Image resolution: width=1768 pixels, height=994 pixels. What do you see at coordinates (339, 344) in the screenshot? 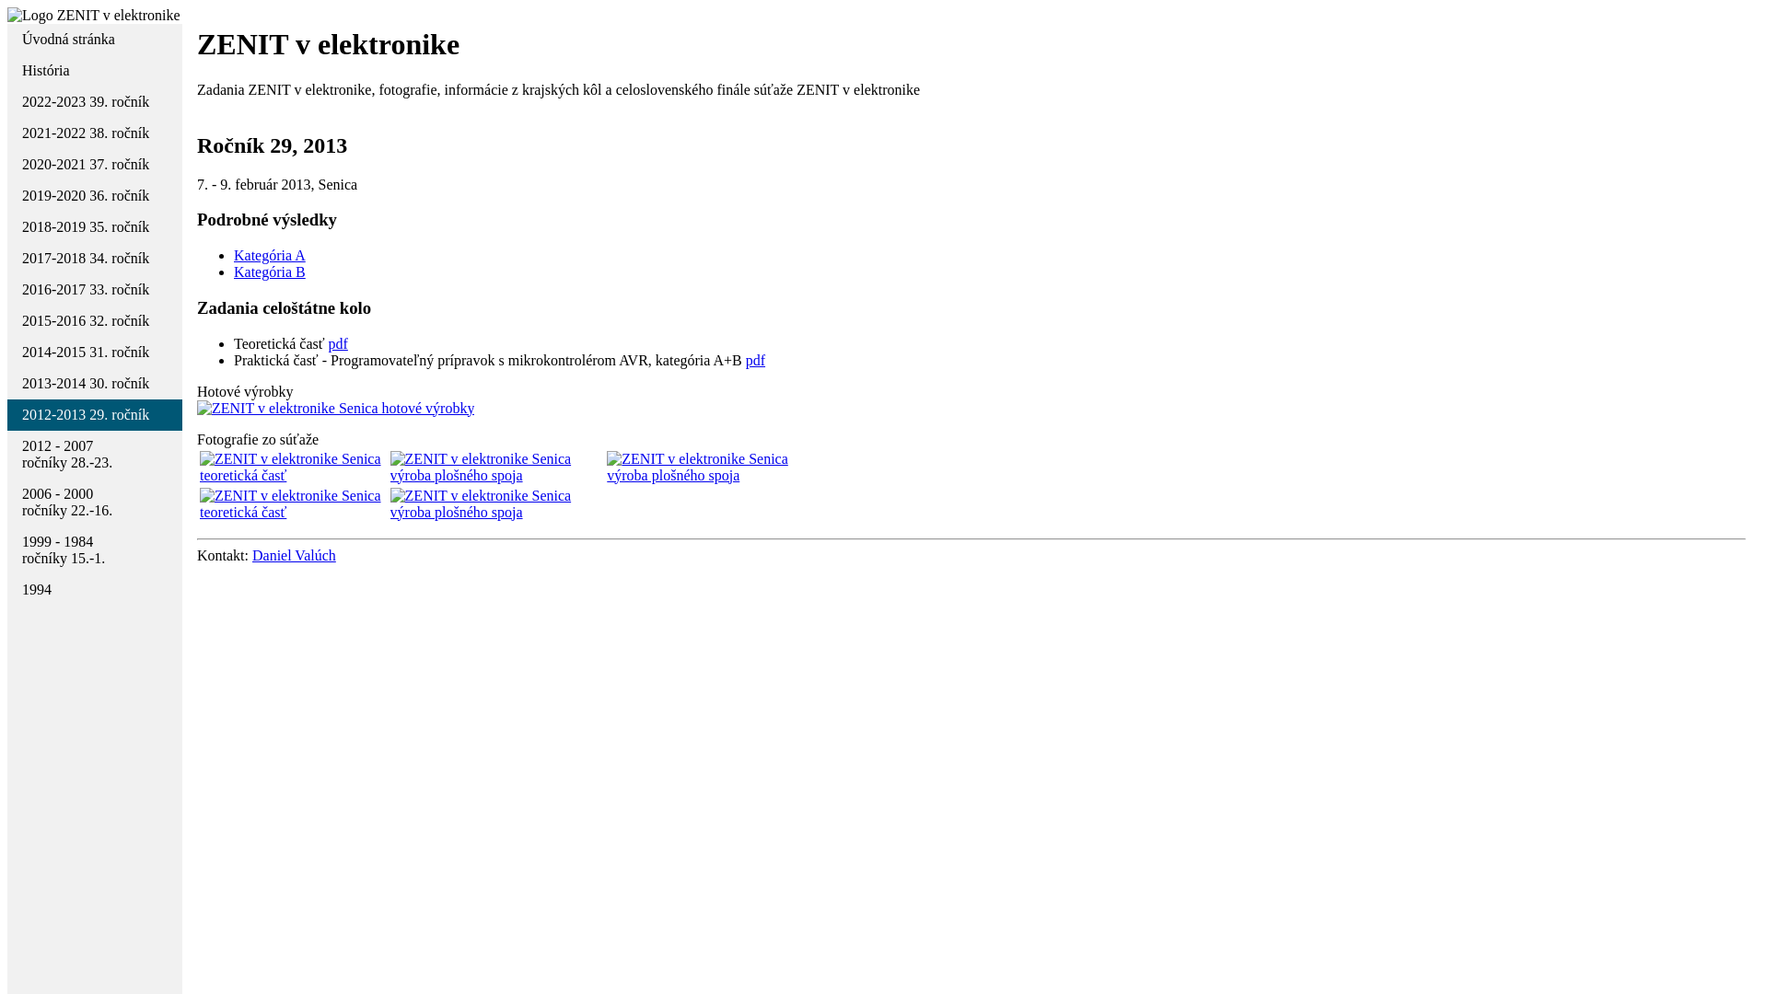
I see `pdf` at bounding box center [339, 344].